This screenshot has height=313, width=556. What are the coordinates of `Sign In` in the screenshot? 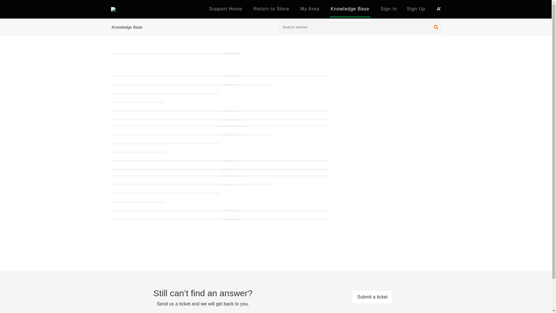 It's located at (389, 9).